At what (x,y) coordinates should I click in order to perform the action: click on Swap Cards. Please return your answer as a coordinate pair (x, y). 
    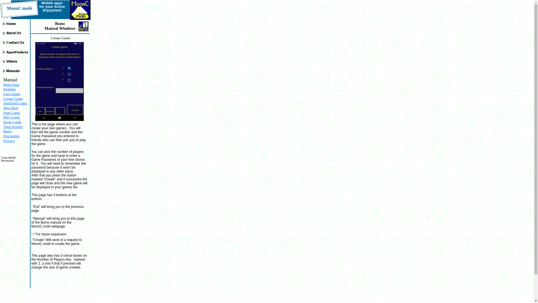
    Looking at the image, I should click on (12, 122).